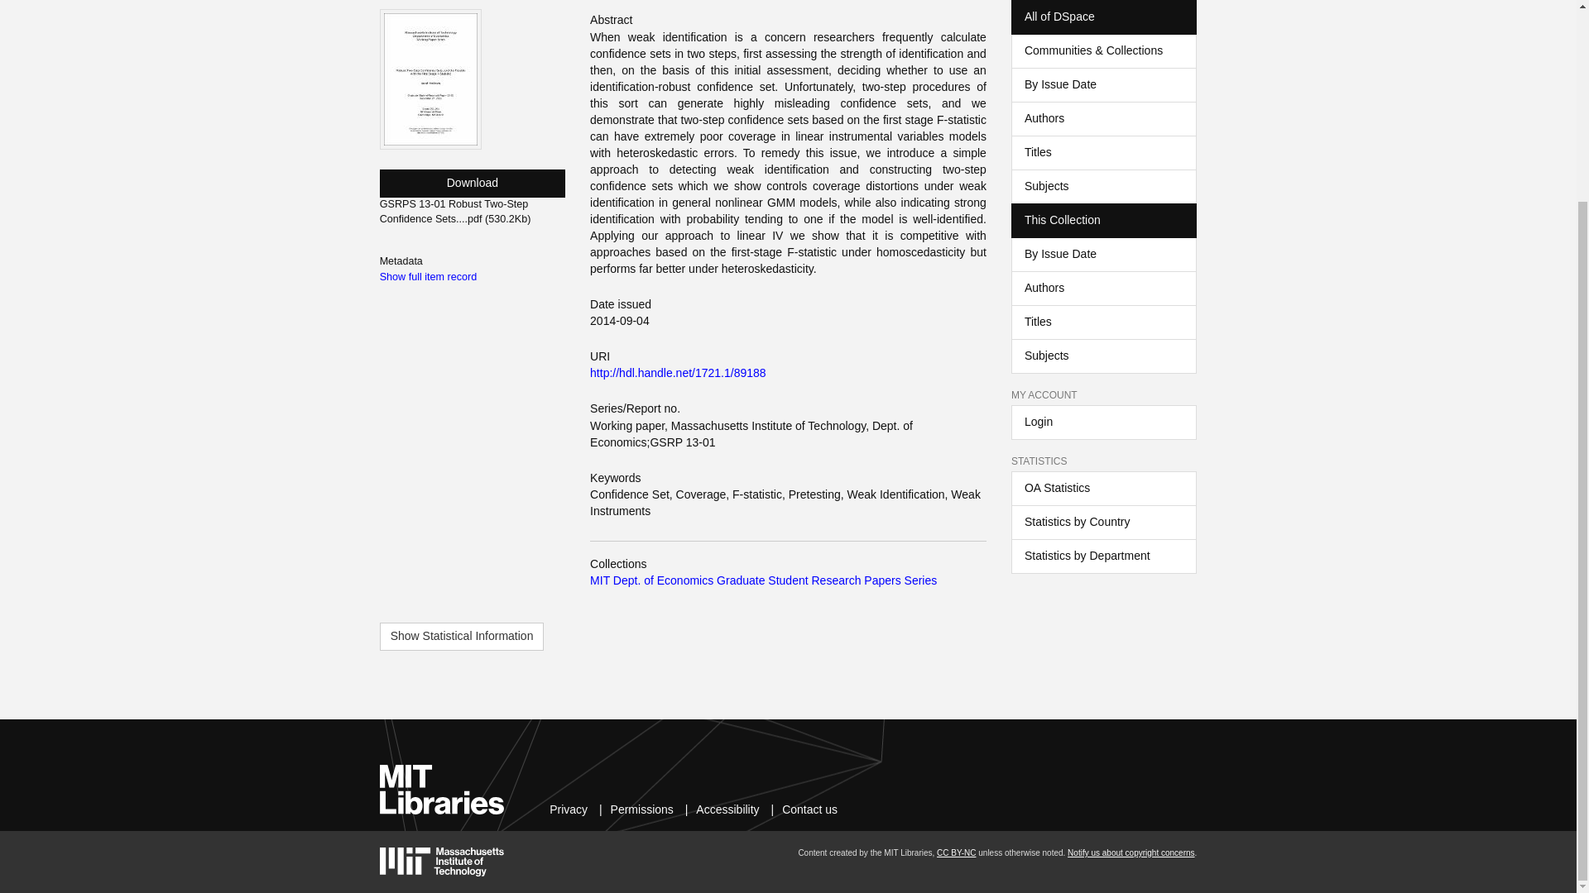  What do you see at coordinates (642, 809) in the screenshot?
I see `Permissions` at bounding box center [642, 809].